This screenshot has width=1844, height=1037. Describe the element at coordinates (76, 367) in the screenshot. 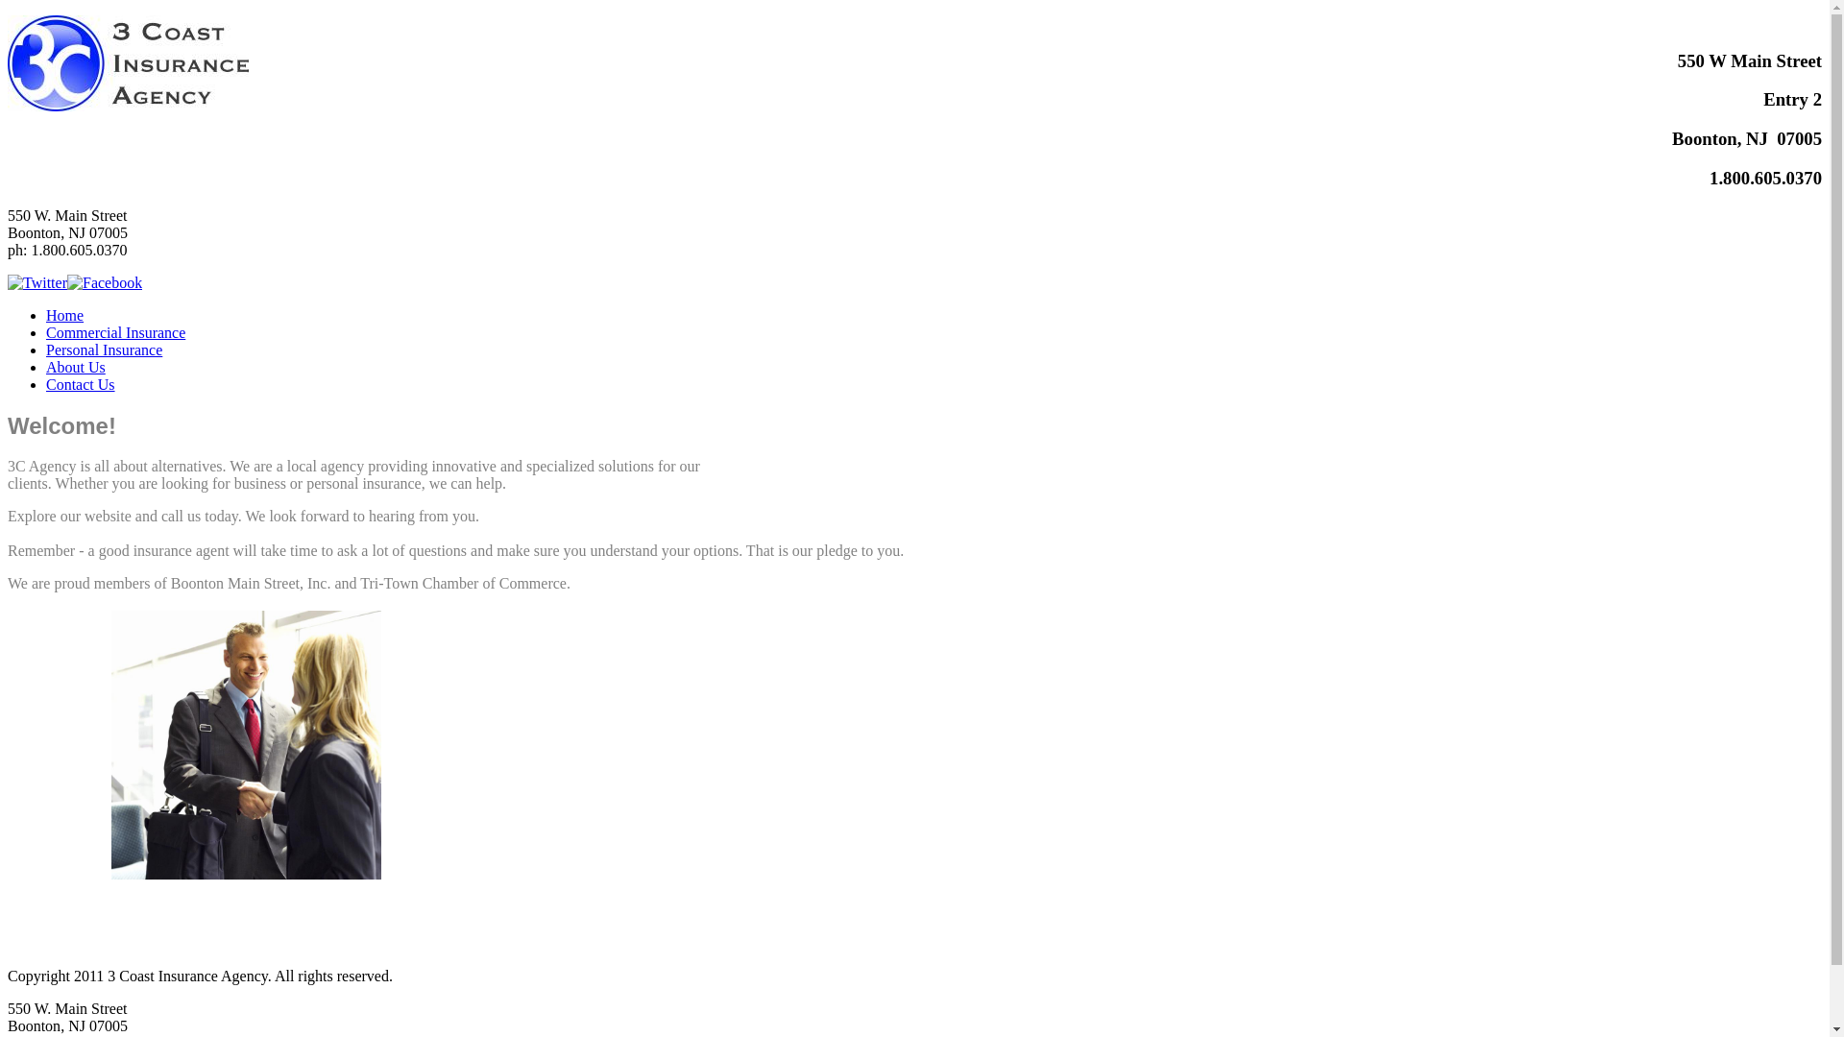

I see `About Us` at that location.